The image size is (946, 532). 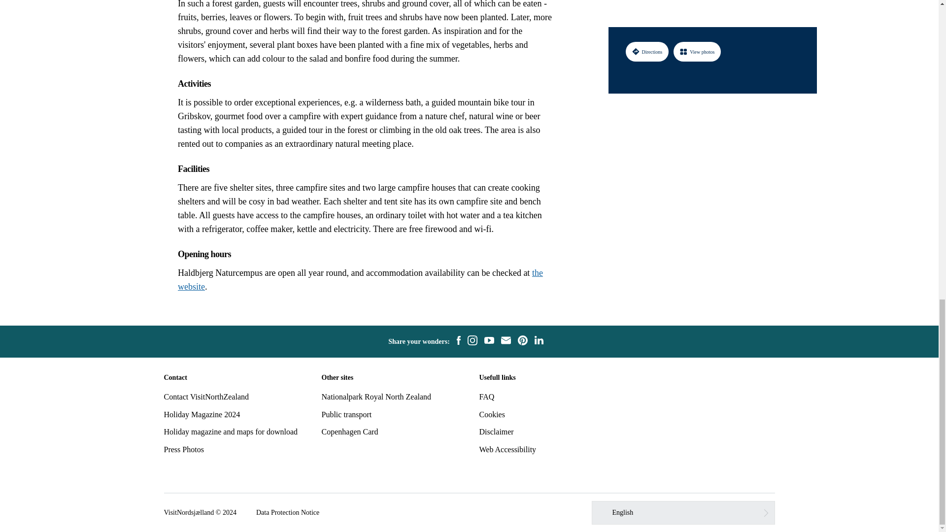 I want to click on Press Photos, so click(x=183, y=449).